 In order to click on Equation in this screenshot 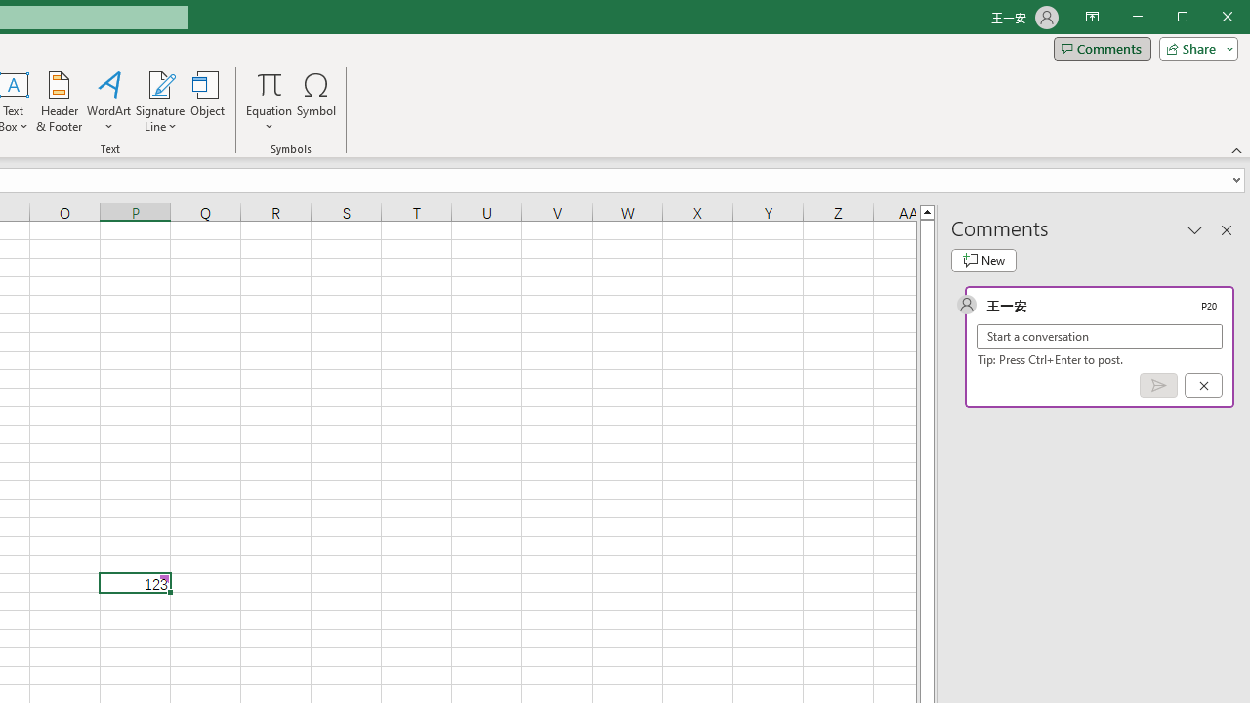, I will do `click(270, 102)`.